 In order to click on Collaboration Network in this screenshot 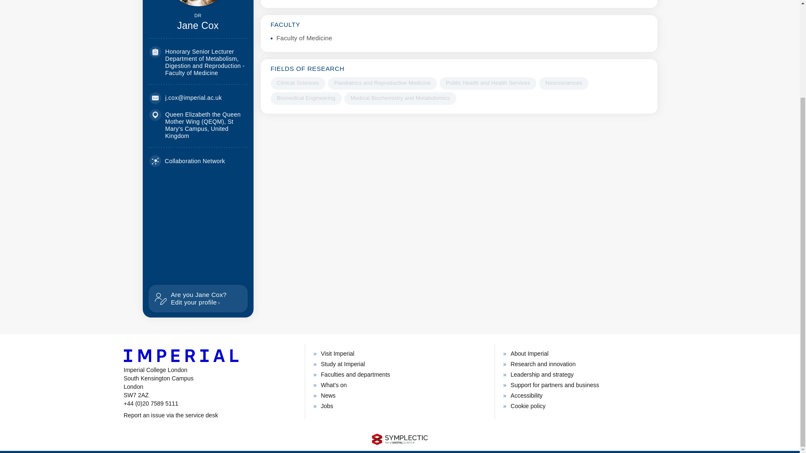, I will do `click(187, 161)`.